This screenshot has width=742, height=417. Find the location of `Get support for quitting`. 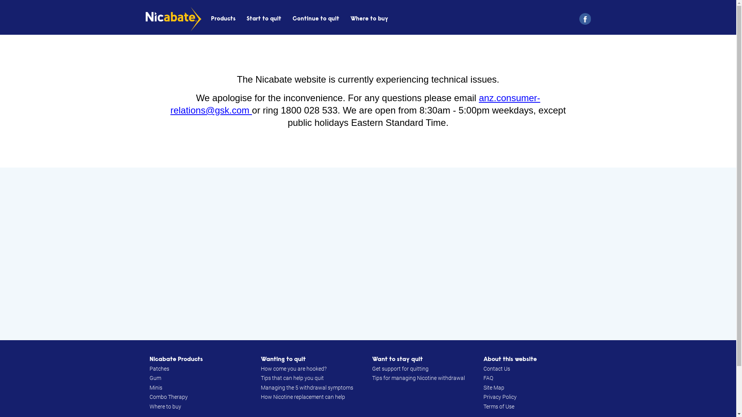

Get support for quitting is located at coordinates (400, 369).